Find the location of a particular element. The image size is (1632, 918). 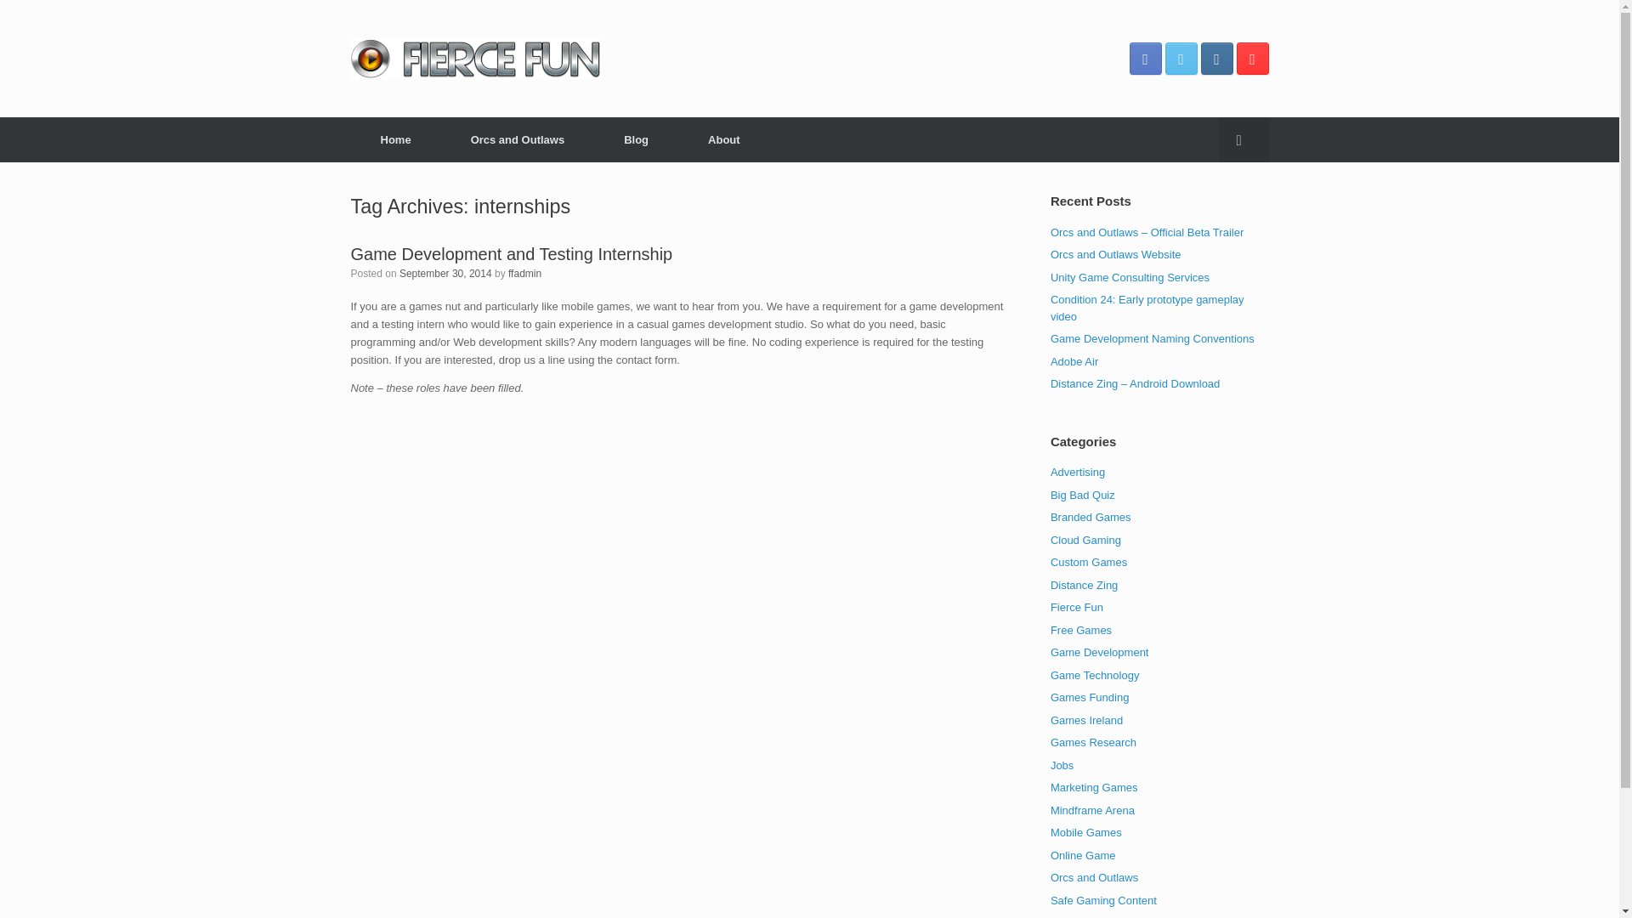

Fierce Fun Instagram is located at coordinates (1215, 58).